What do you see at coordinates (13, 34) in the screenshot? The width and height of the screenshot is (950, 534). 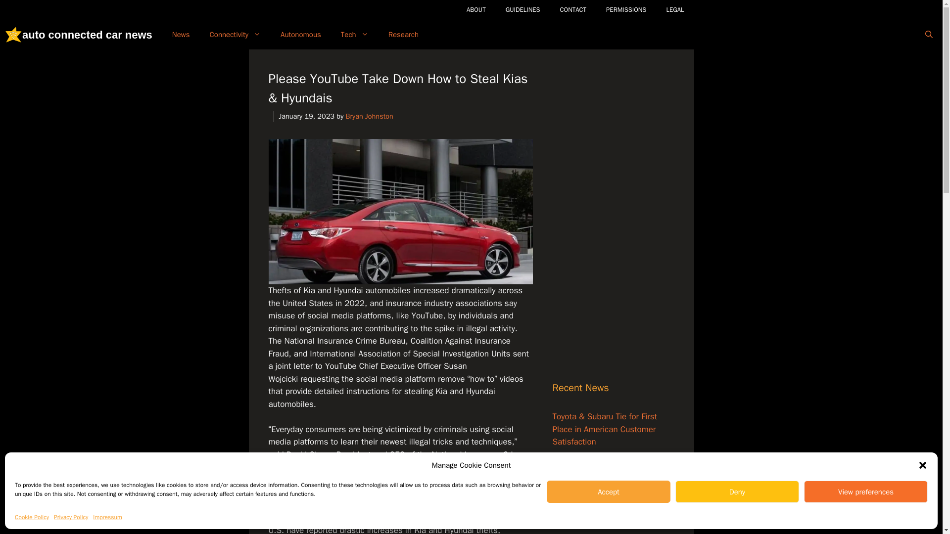 I see `auto connected car news` at bounding box center [13, 34].